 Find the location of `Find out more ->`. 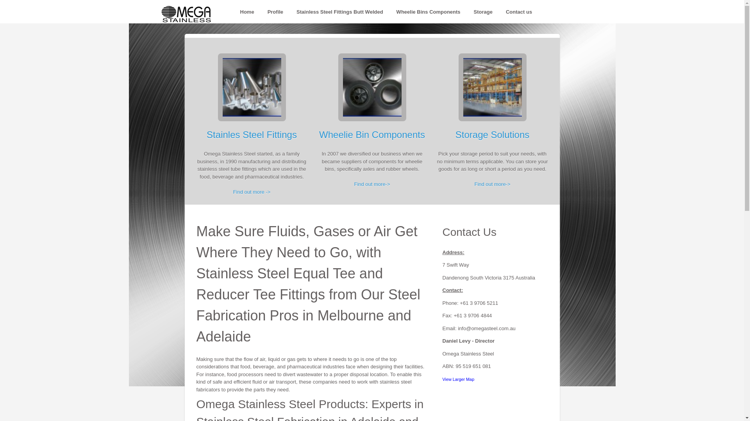

Find out more -> is located at coordinates (252, 192).